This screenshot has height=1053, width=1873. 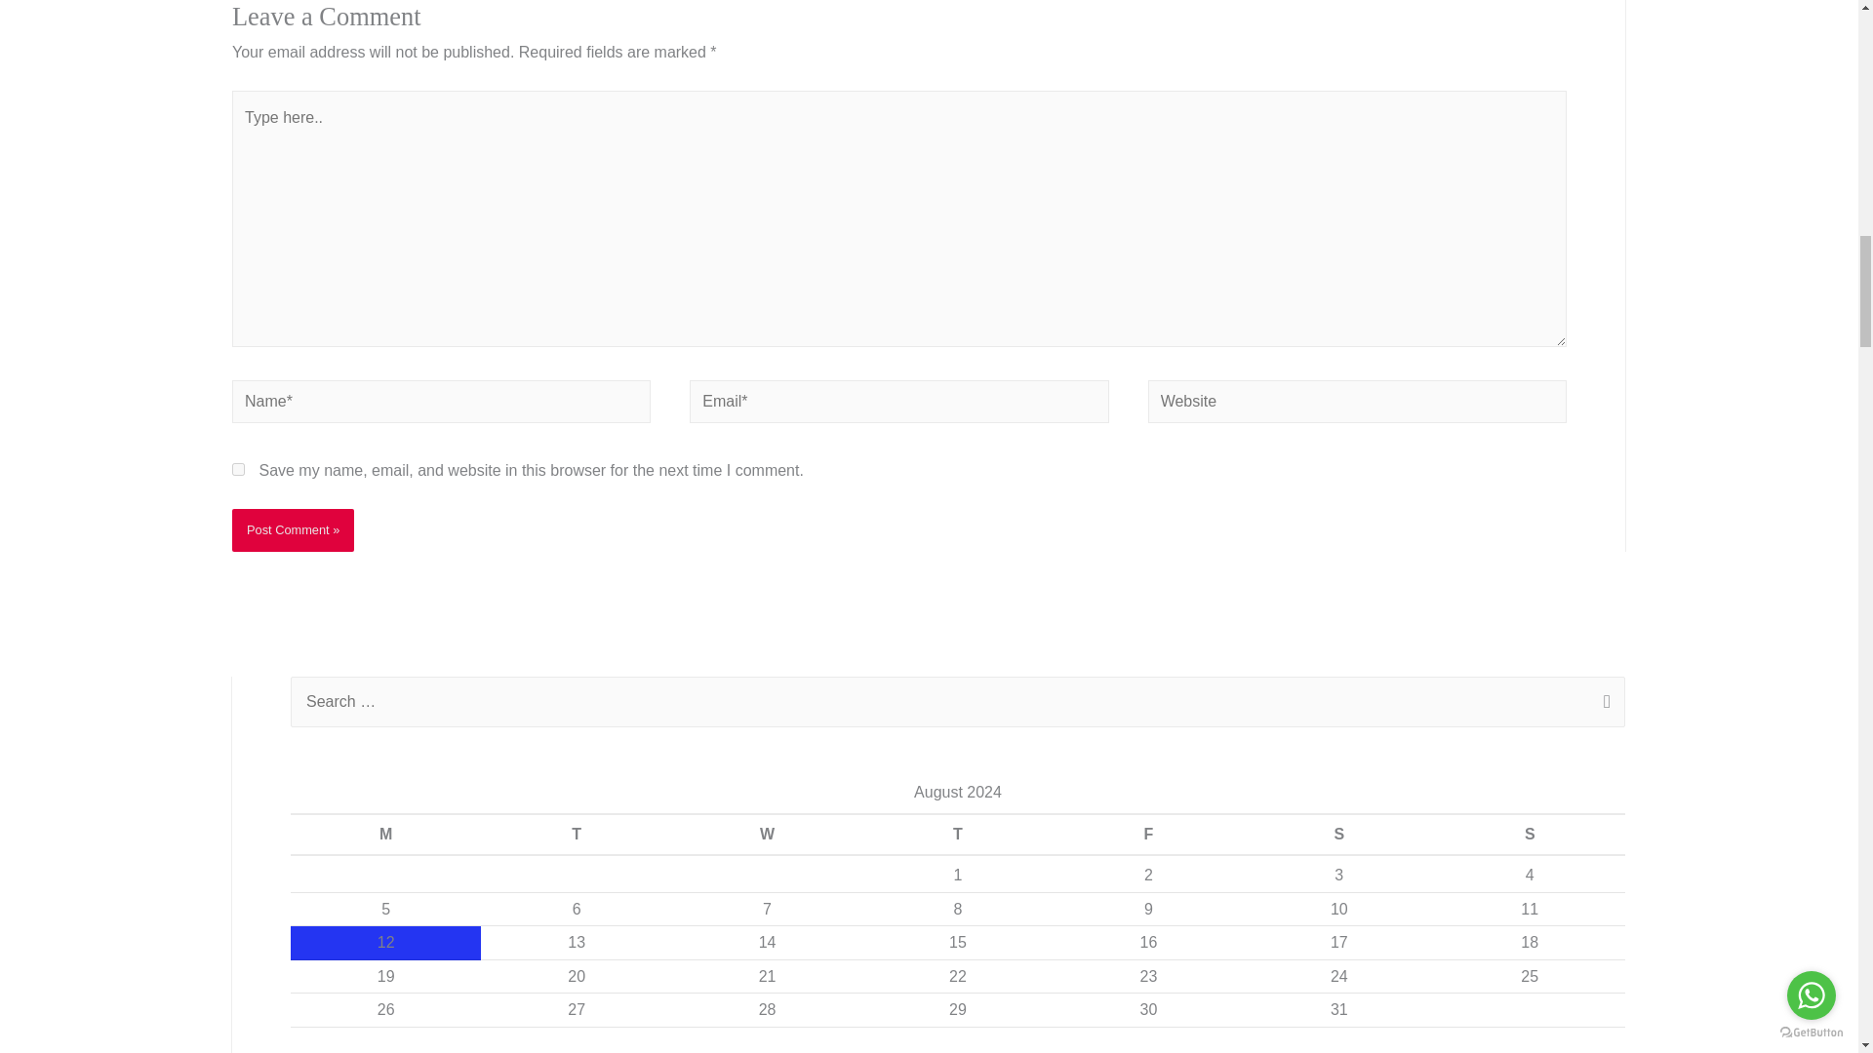 I want to click on Monday, so click(x=385, y=835).